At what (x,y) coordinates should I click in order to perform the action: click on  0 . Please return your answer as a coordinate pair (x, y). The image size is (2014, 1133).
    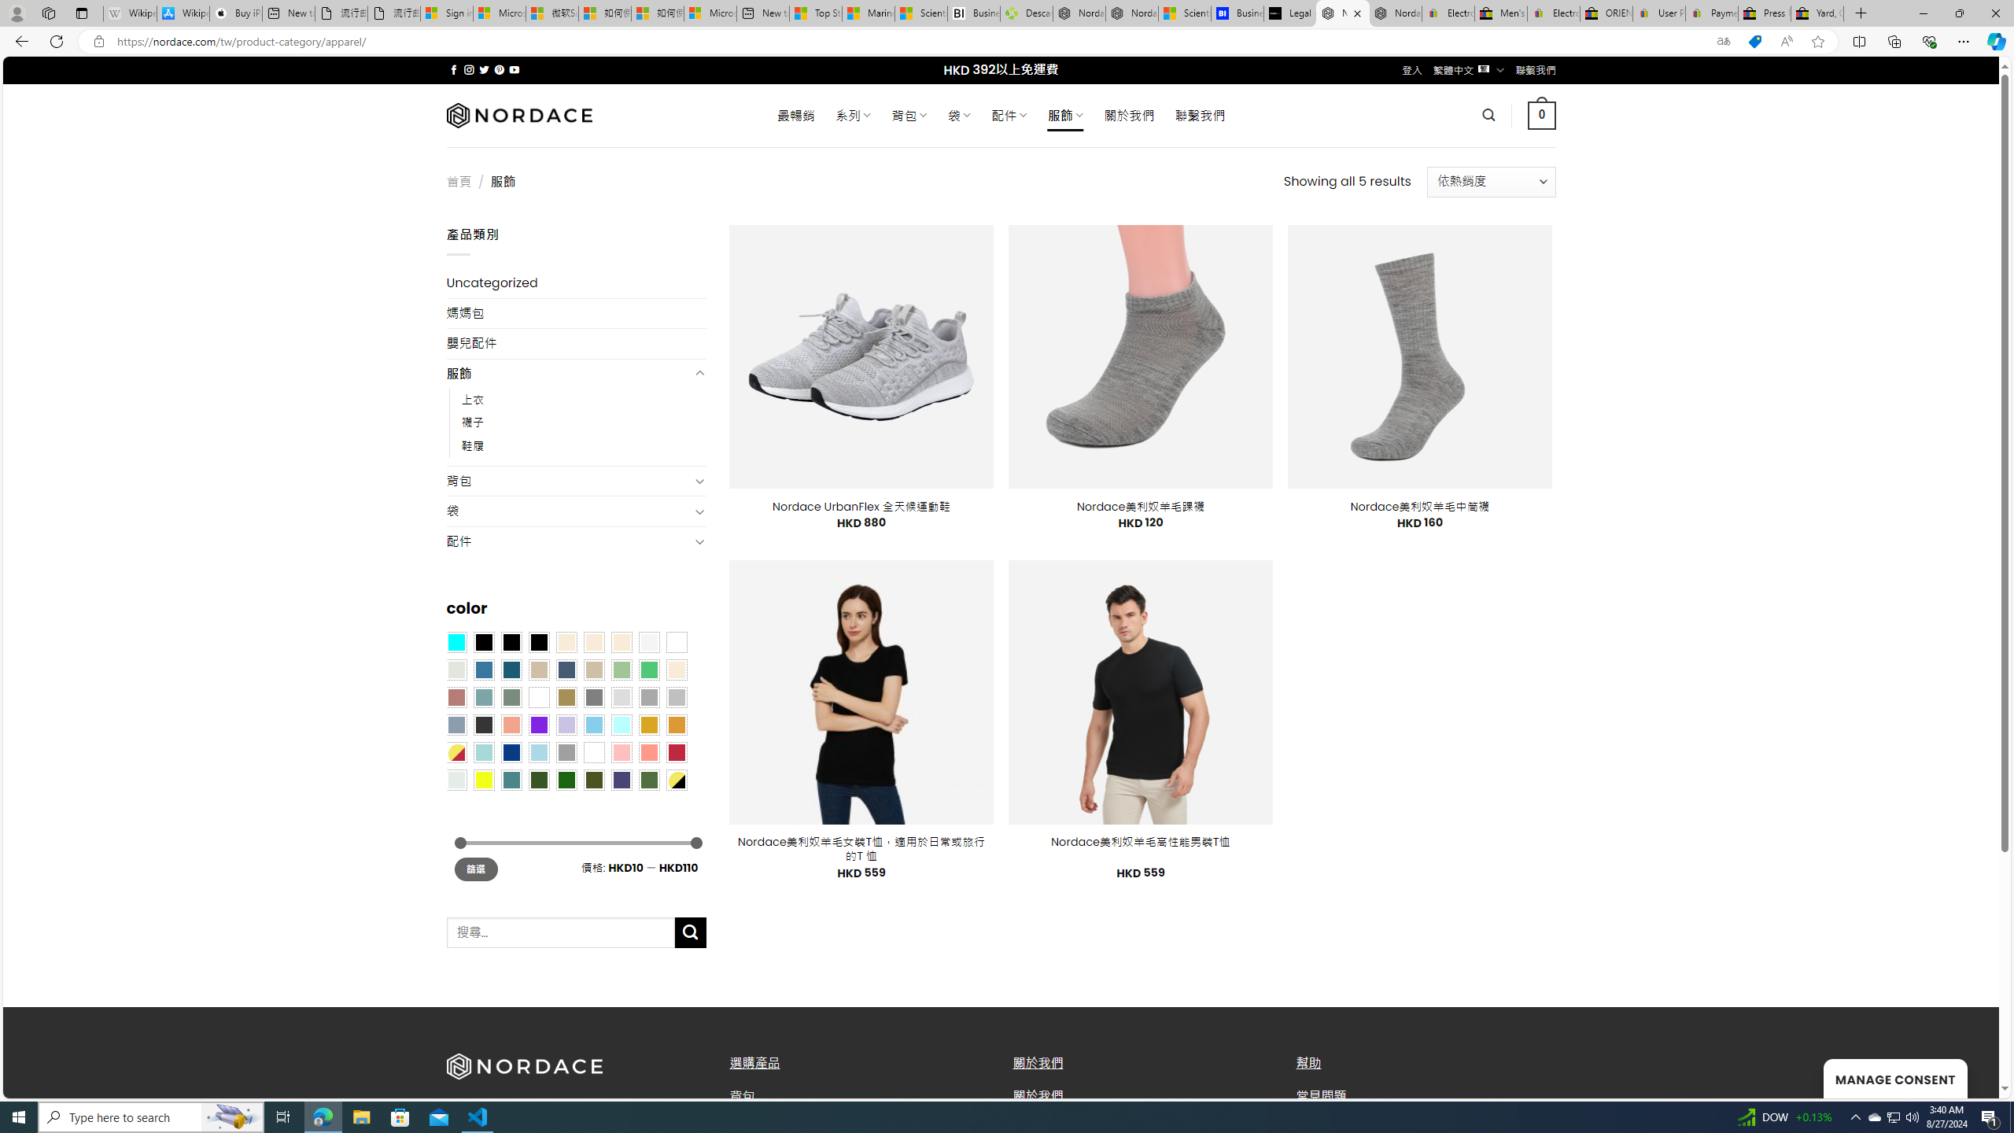
    Looking at the image, I should click on (1542, 115).